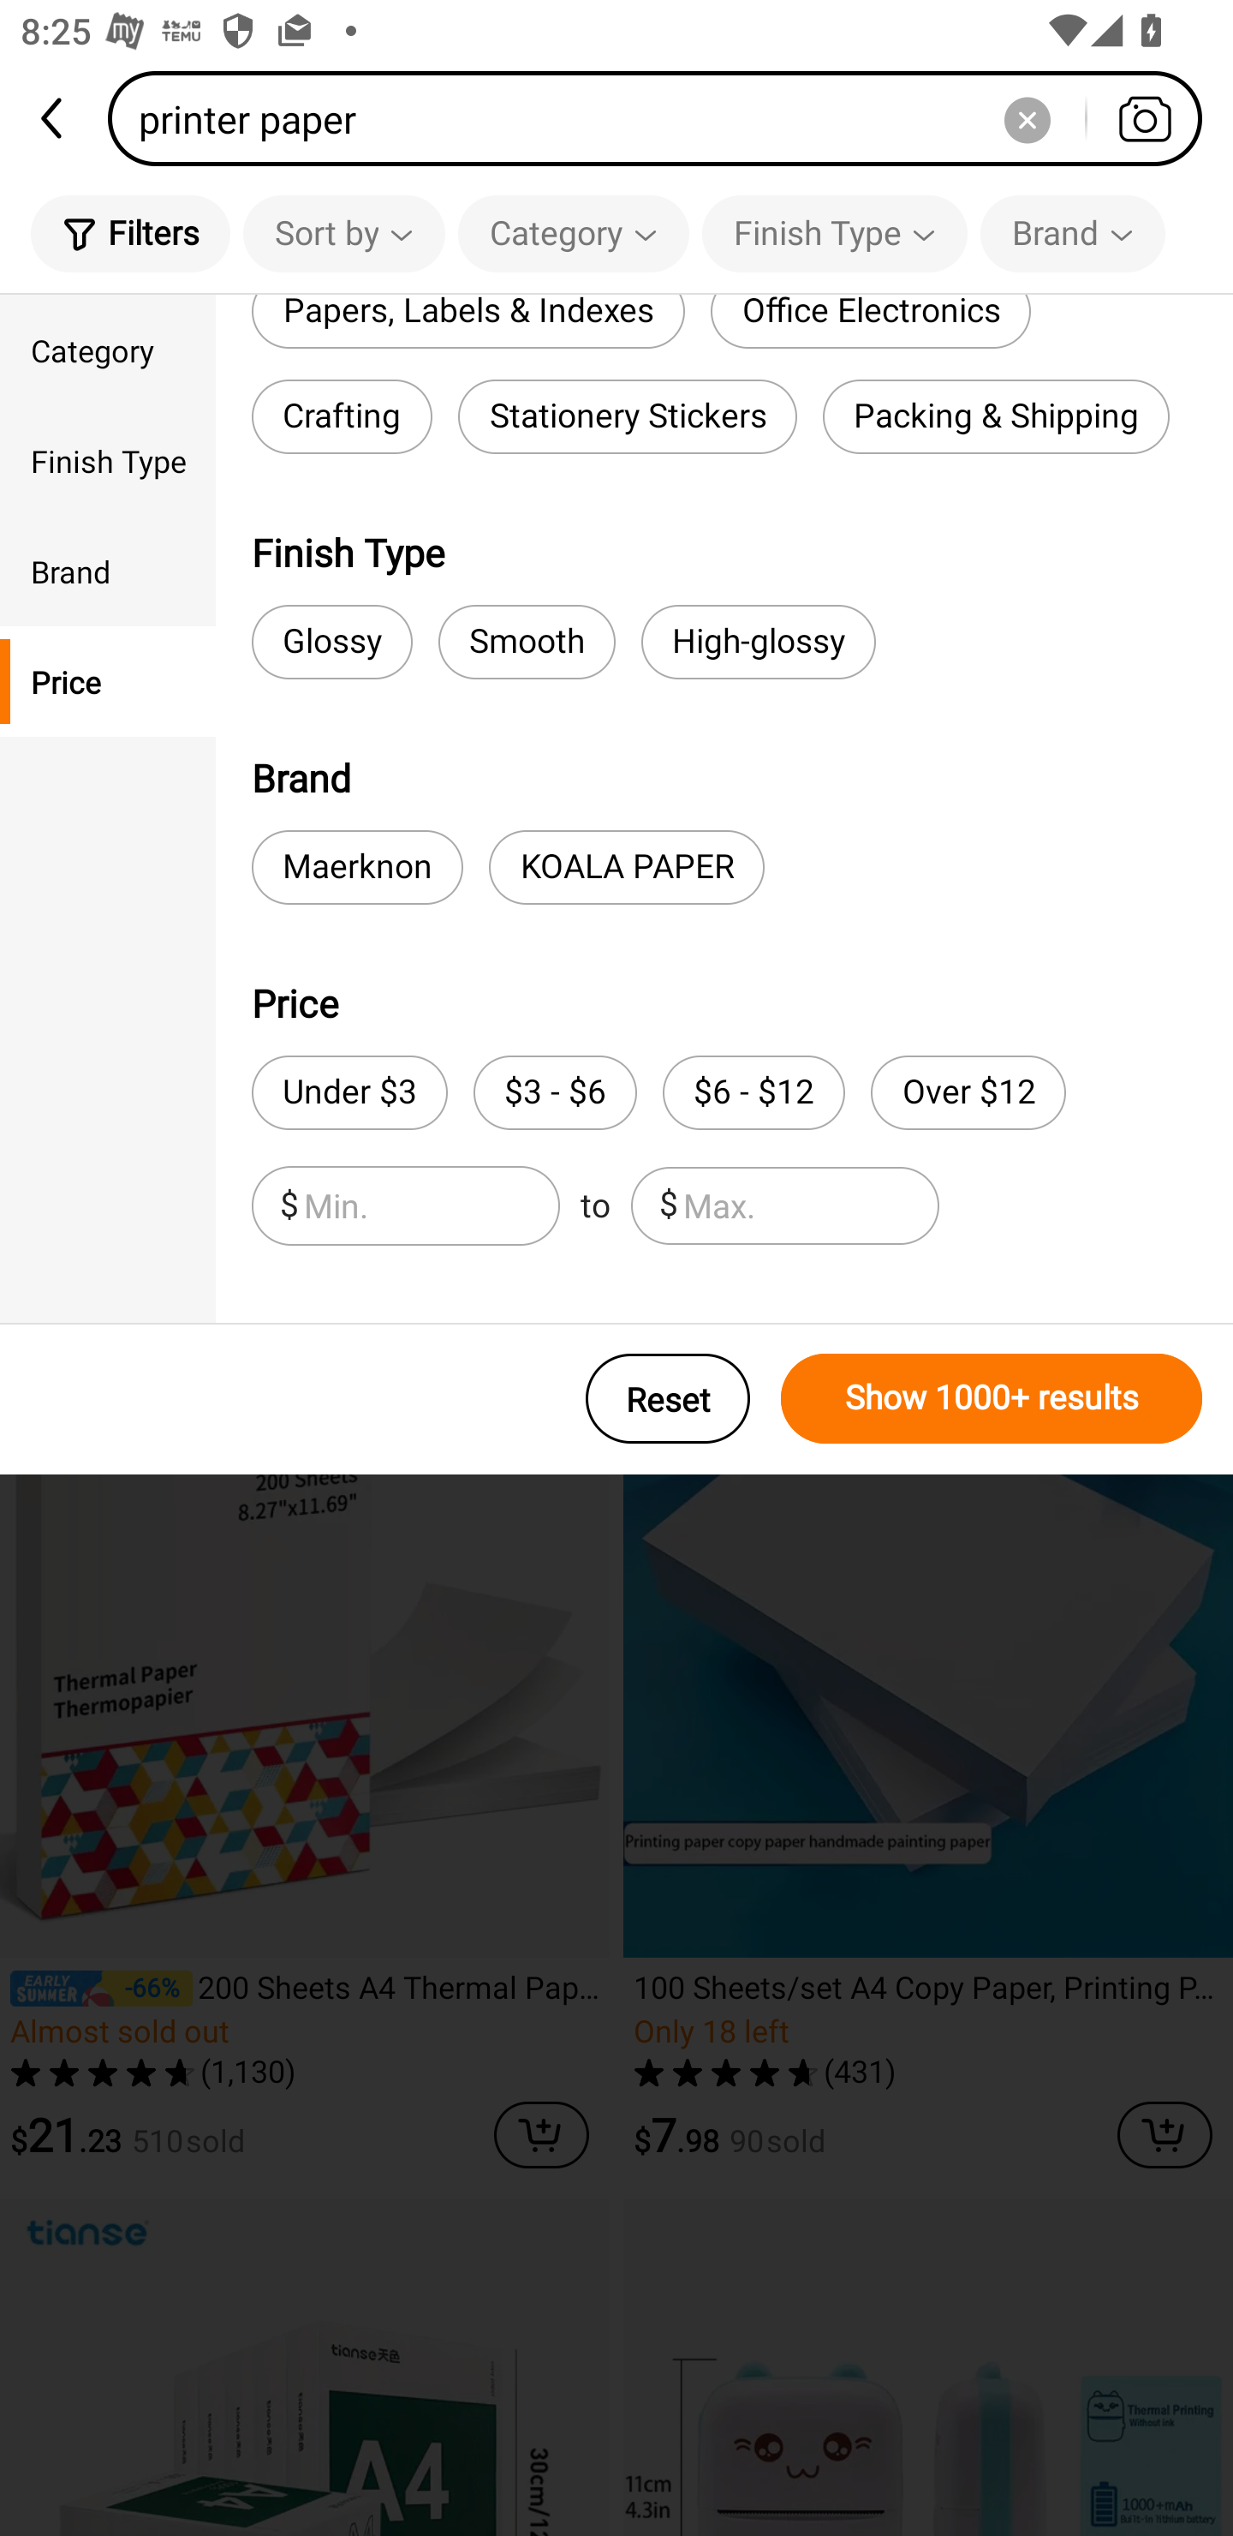 This screenshot has height=2536, width=1233. I want to click on High-glossy, so click(758, 643).